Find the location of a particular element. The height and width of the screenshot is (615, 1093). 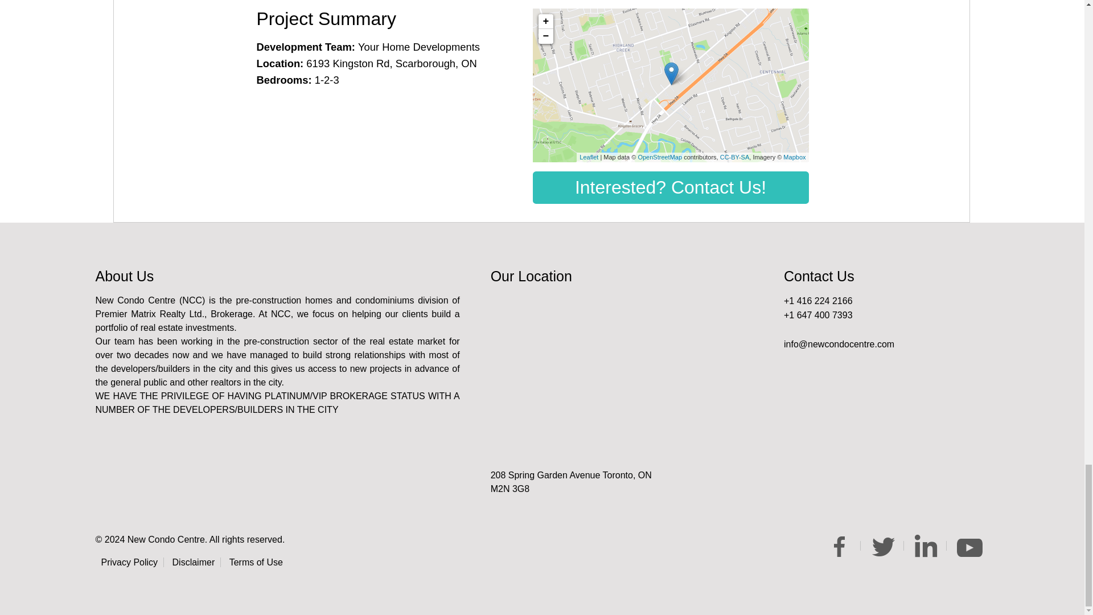

Leaflet is located at coordinates (589, 157).